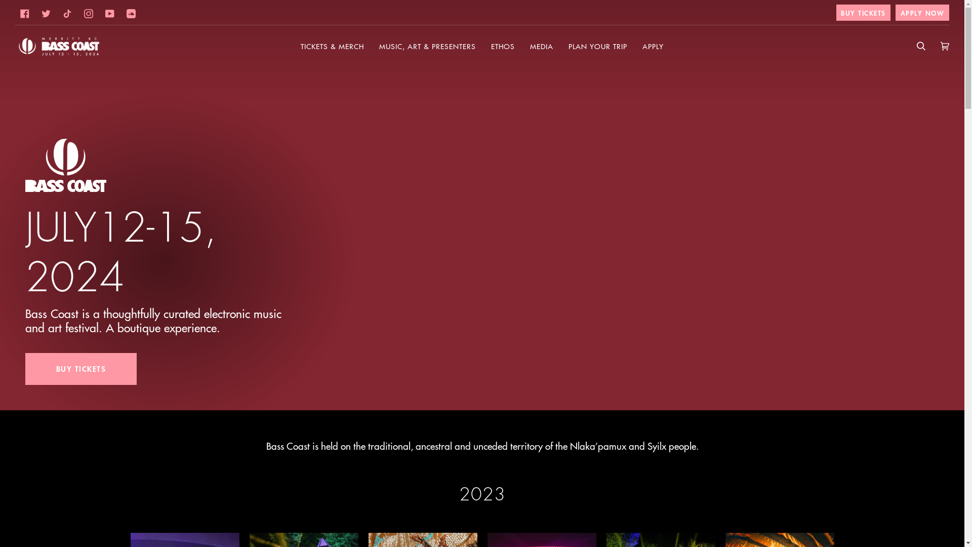 This screenshot has height=547, width=972. Describe the element at coordinates (332, 46) in the screenshot. I see `TICKETS & MERCH` at that location.